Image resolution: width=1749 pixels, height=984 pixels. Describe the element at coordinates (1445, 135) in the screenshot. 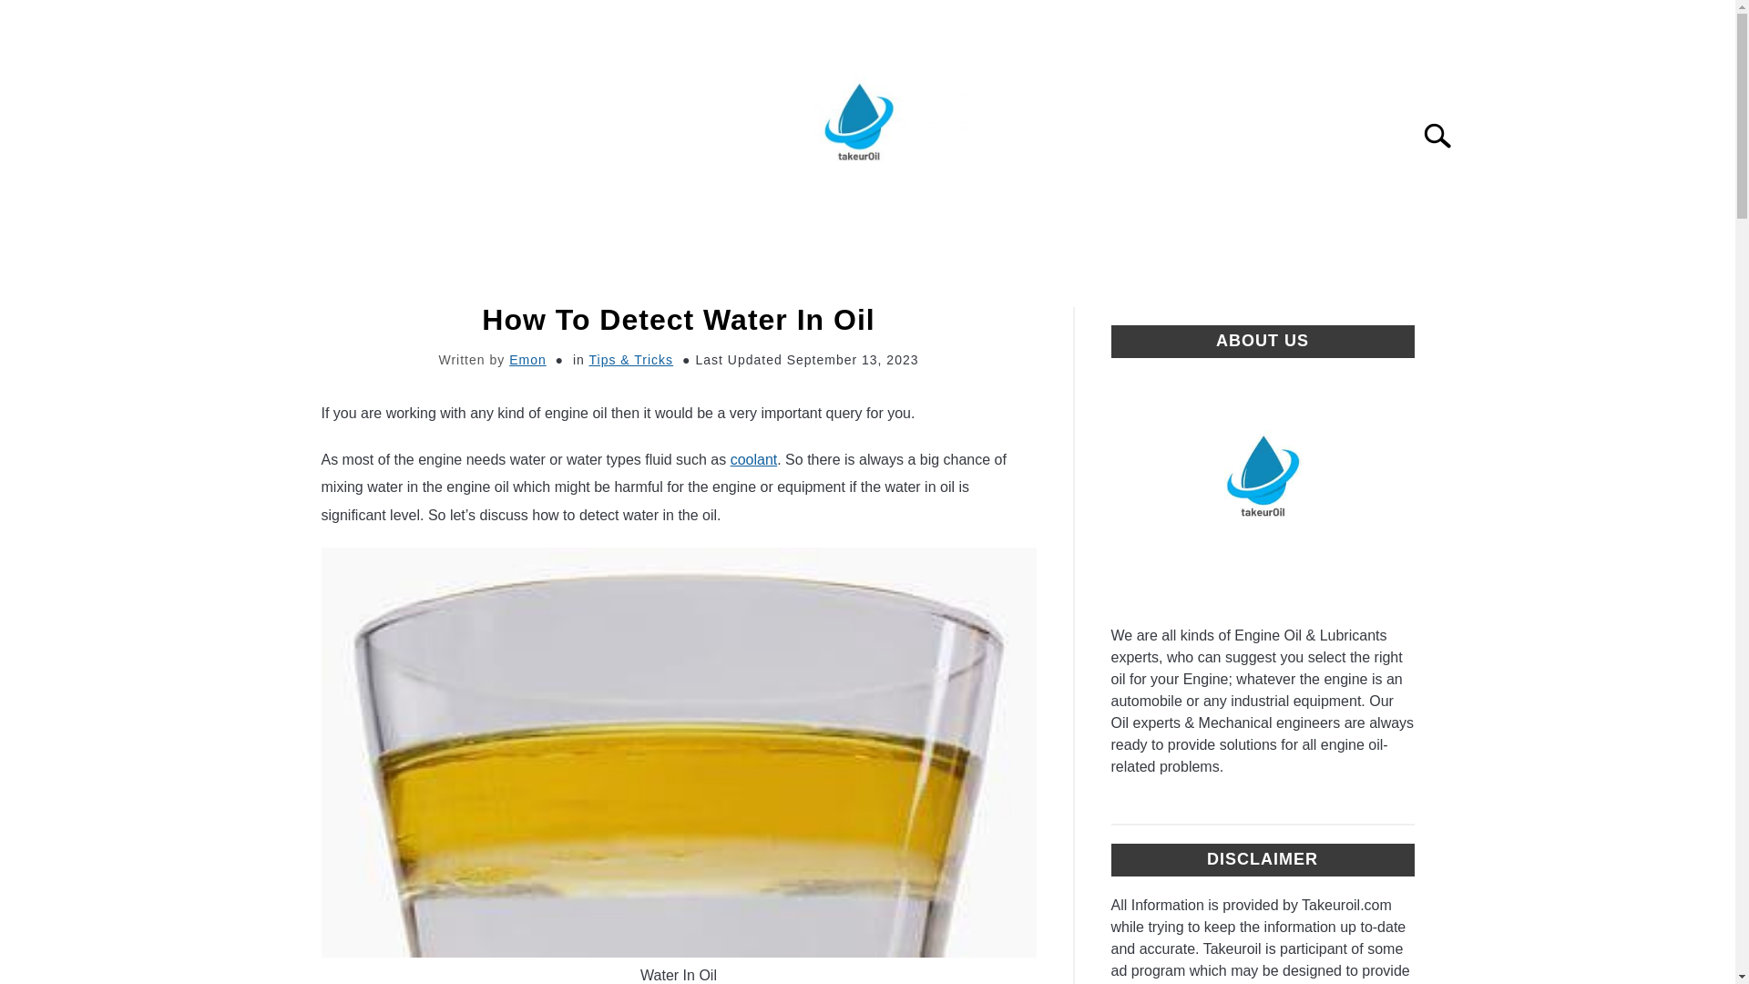

I see `Search` at that location.